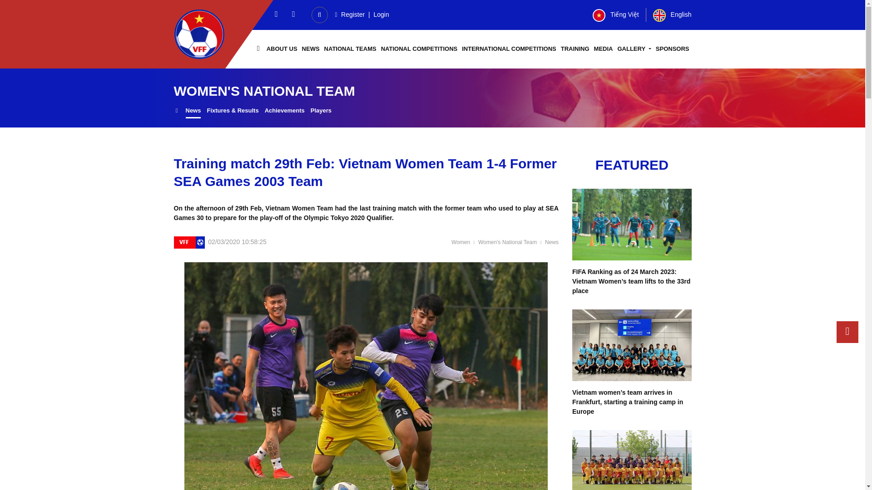  Describe the element at coordinates (672, 14) in the screenshot. I see `English` at that location.